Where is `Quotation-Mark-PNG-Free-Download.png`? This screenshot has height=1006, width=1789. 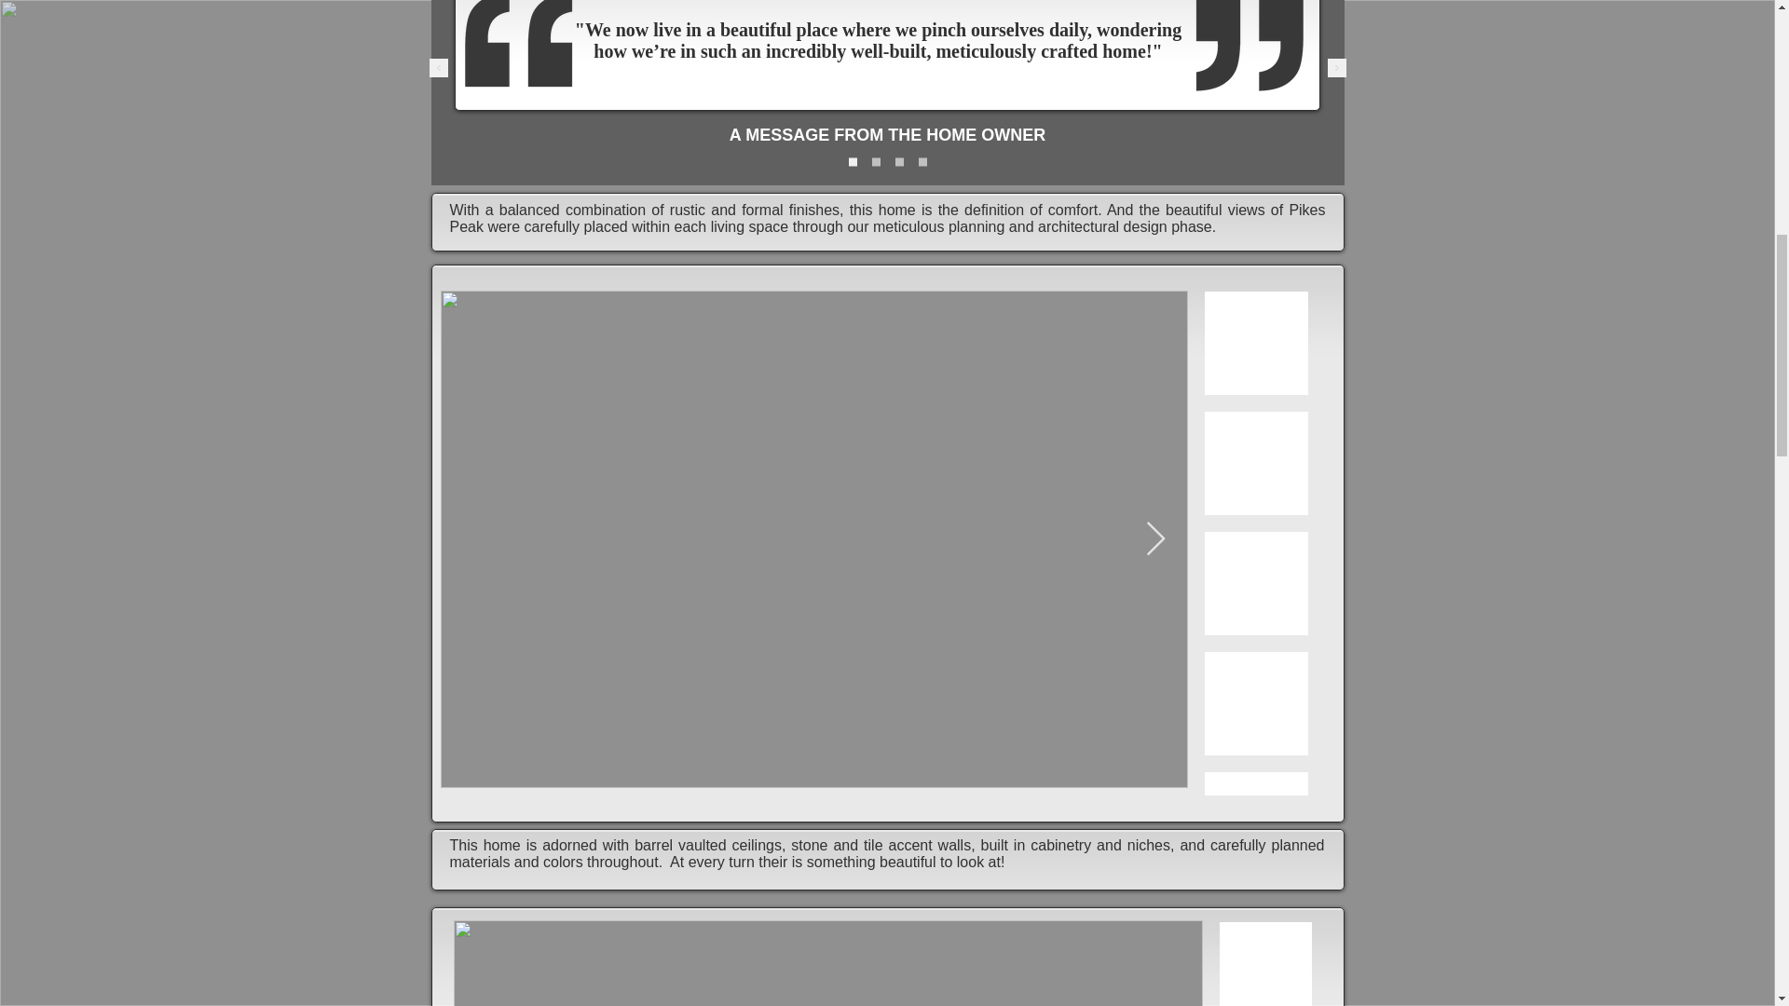 Quotation-Mark-PNG-Free-Download.png is located at coordinates (516, 47).